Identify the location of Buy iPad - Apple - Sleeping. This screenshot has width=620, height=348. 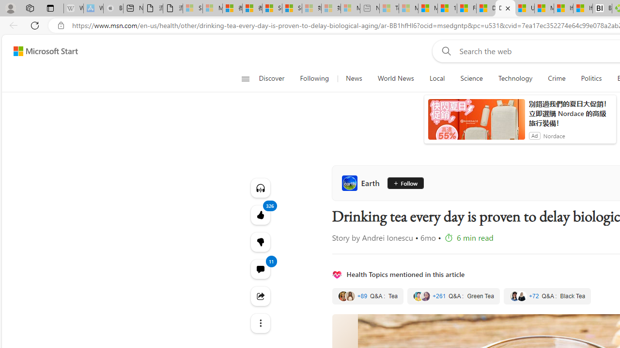
(113, 9).